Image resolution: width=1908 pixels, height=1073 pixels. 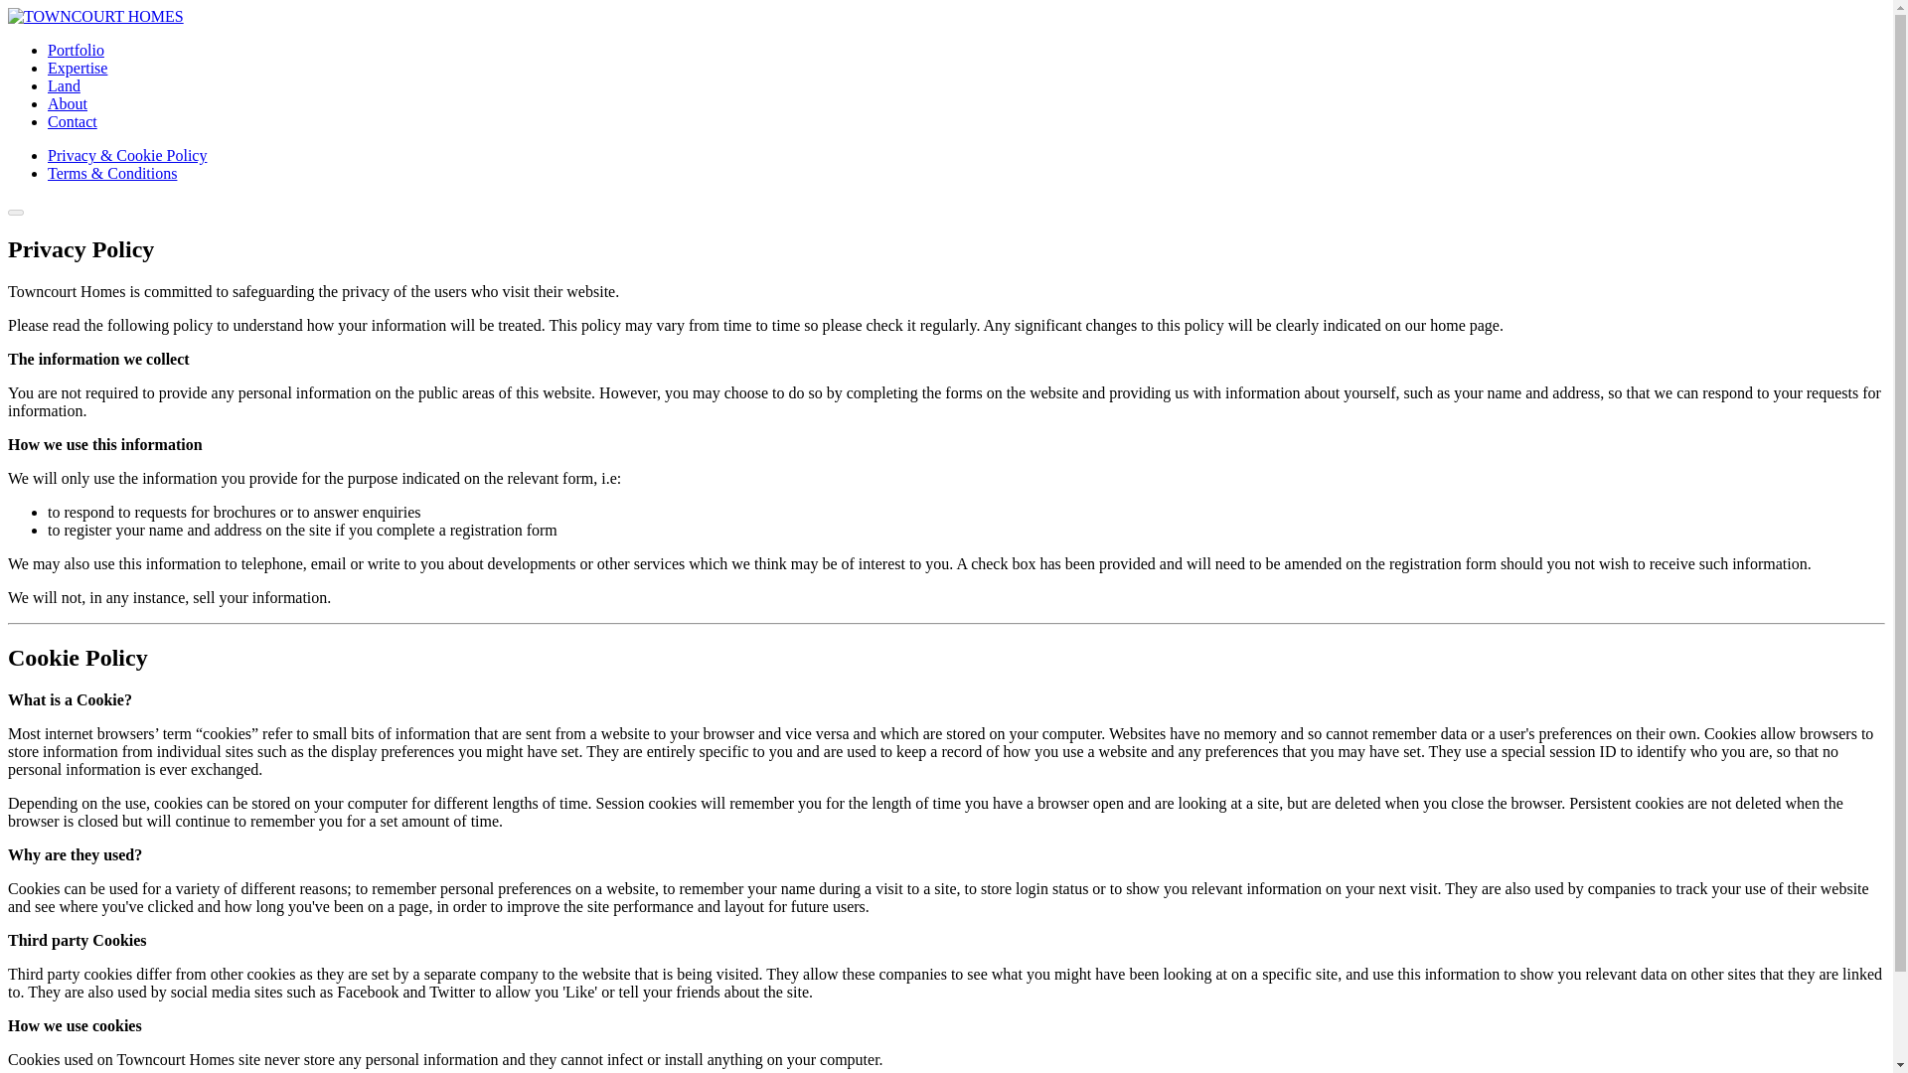 I want to click on Contact, so click(x=72, y=121).